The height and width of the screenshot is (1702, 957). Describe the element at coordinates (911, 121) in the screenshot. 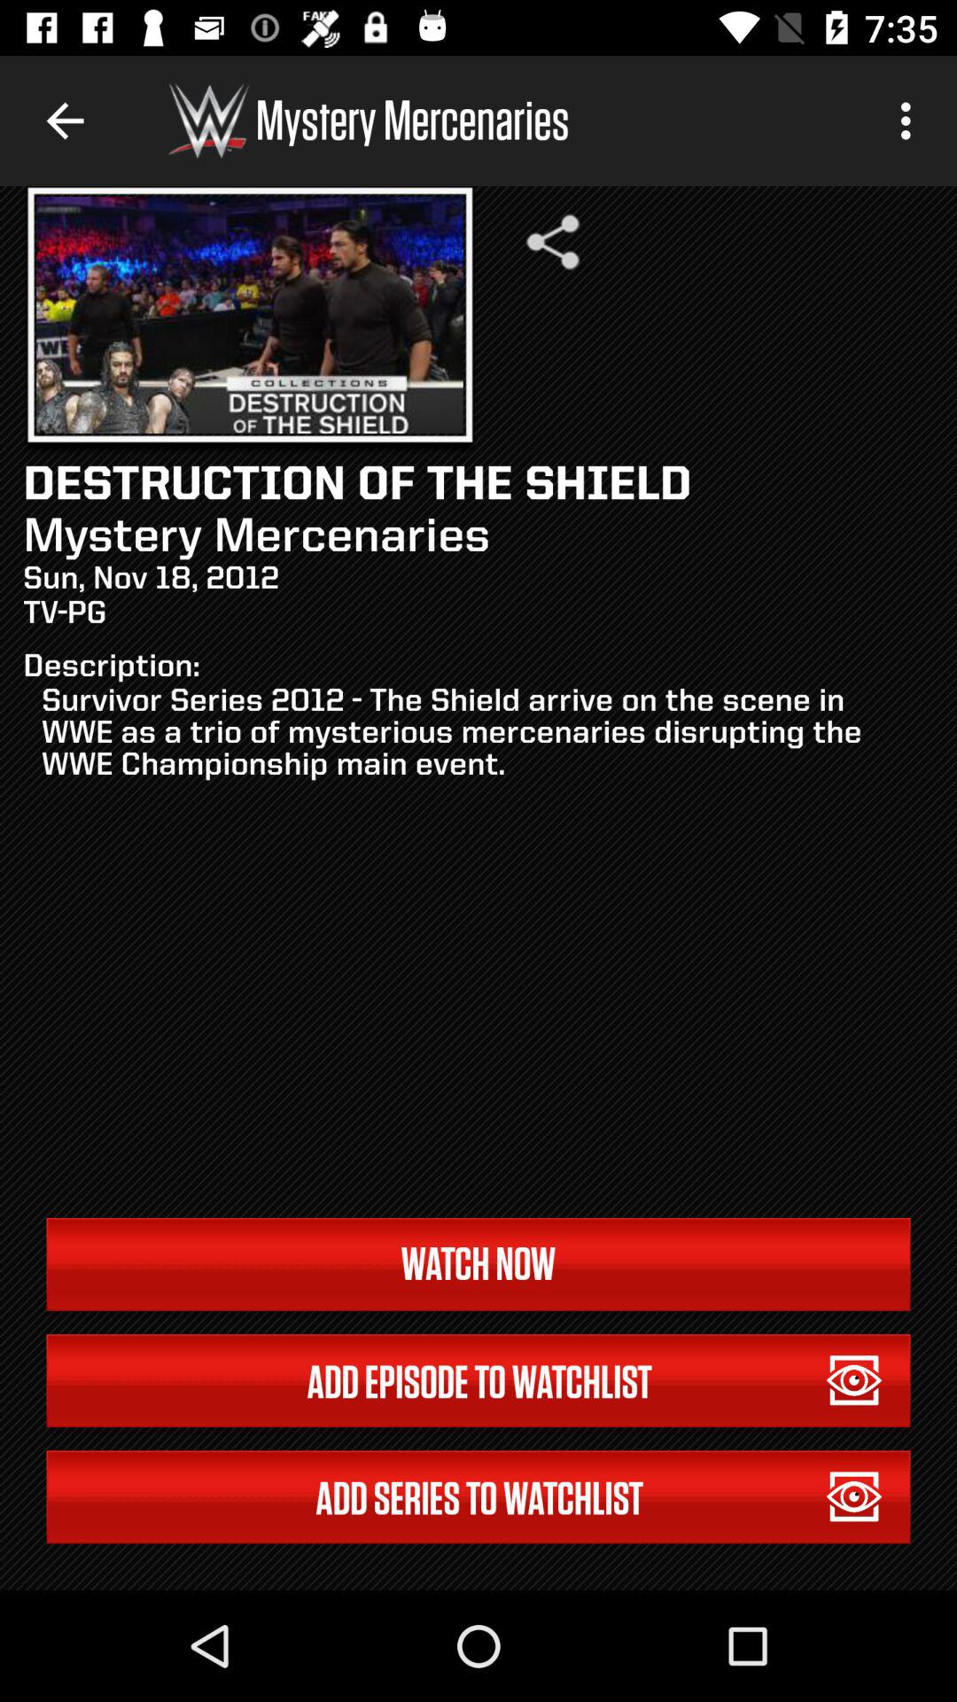

I see `choose item above the survivor series 2012 icon` at that location.